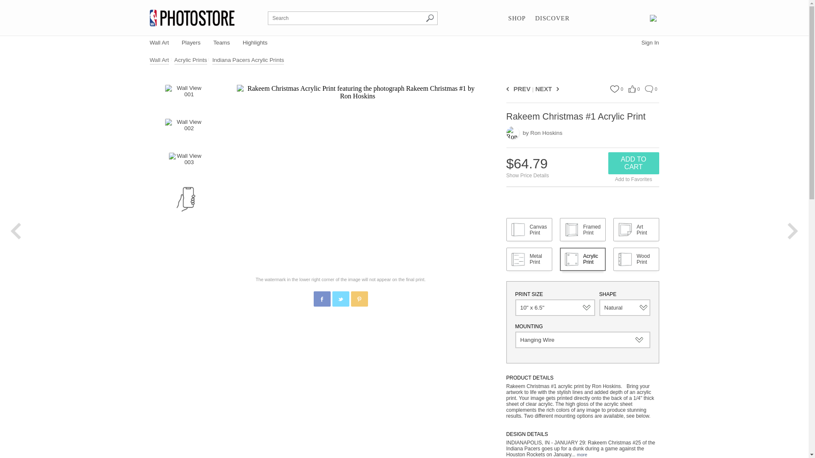 The width and height of the screenshot is (815, 458). What do you see at coordinates (185, 98) in the screenshot?
I see `Wall View 001` at bounding box center [185, 98].